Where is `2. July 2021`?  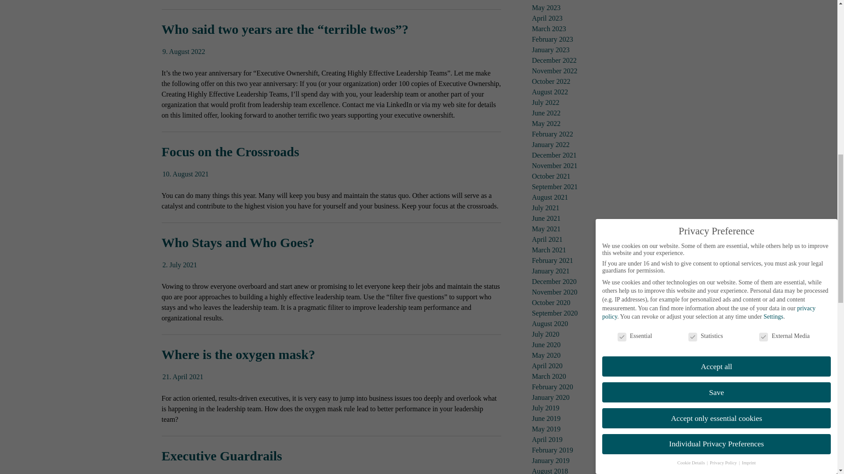
2. July 2021 is located at coordinates (180, 265).